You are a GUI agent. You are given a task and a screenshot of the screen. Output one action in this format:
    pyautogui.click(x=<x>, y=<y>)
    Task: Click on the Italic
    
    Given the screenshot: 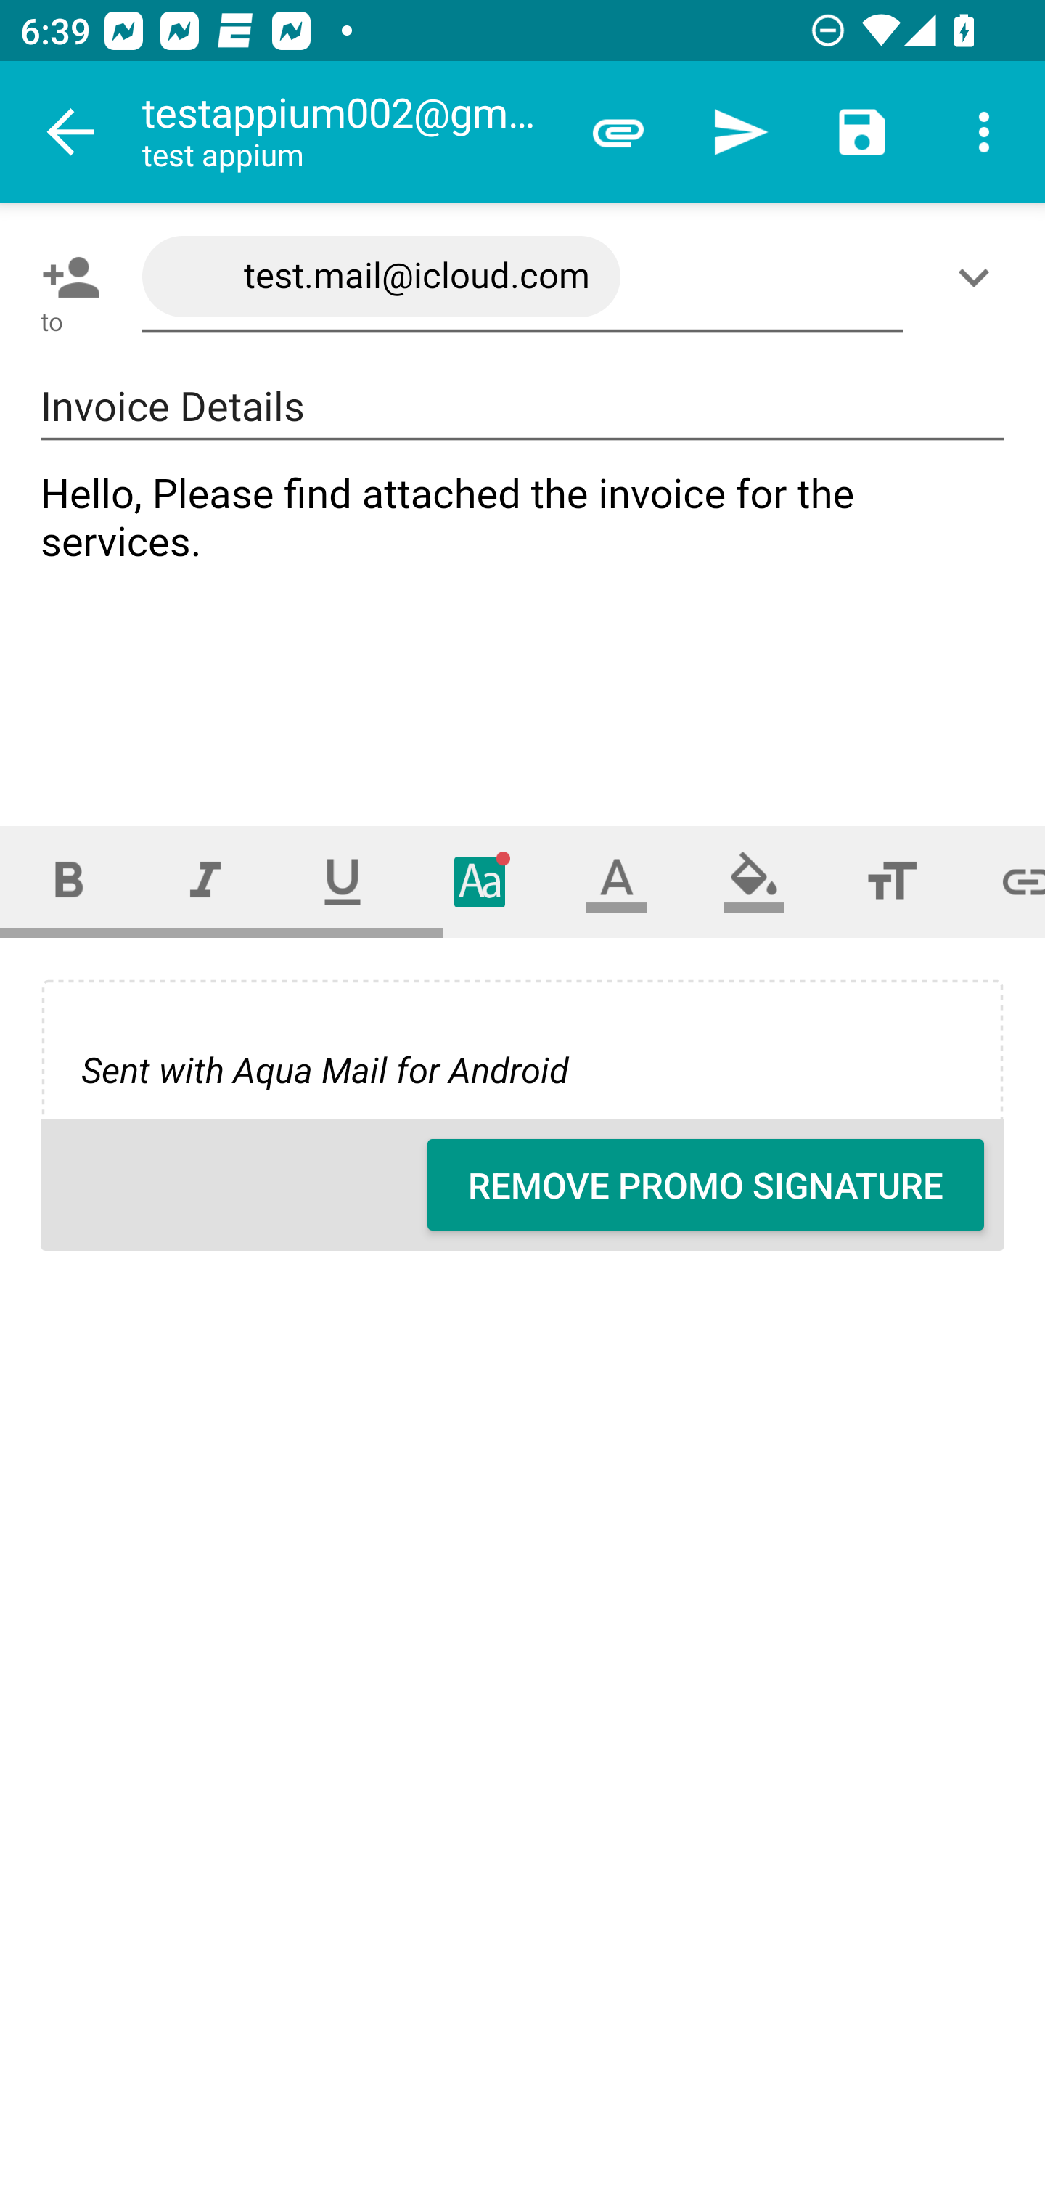 What is the action you would take?
    pyautogui.click(x=205, y=881)
    